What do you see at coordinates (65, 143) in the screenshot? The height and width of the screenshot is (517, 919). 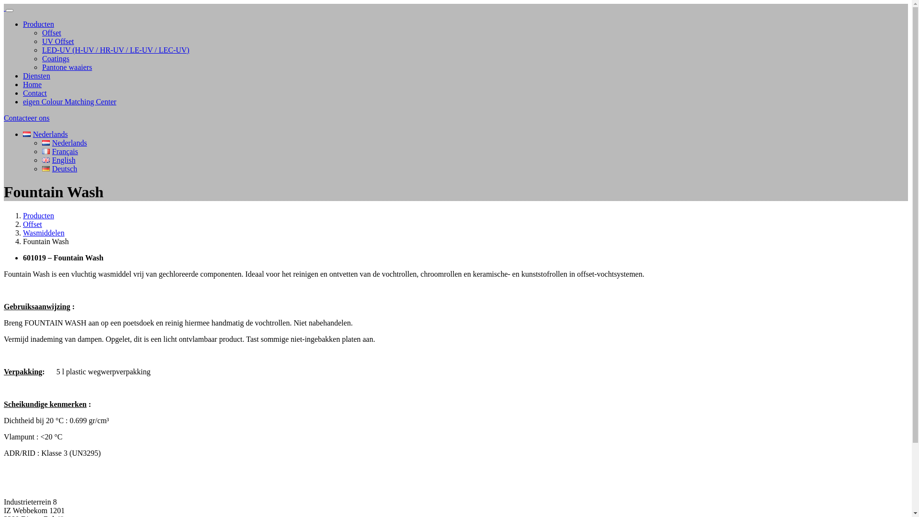 I see `Nederlands` at bounding box center [65, 143].